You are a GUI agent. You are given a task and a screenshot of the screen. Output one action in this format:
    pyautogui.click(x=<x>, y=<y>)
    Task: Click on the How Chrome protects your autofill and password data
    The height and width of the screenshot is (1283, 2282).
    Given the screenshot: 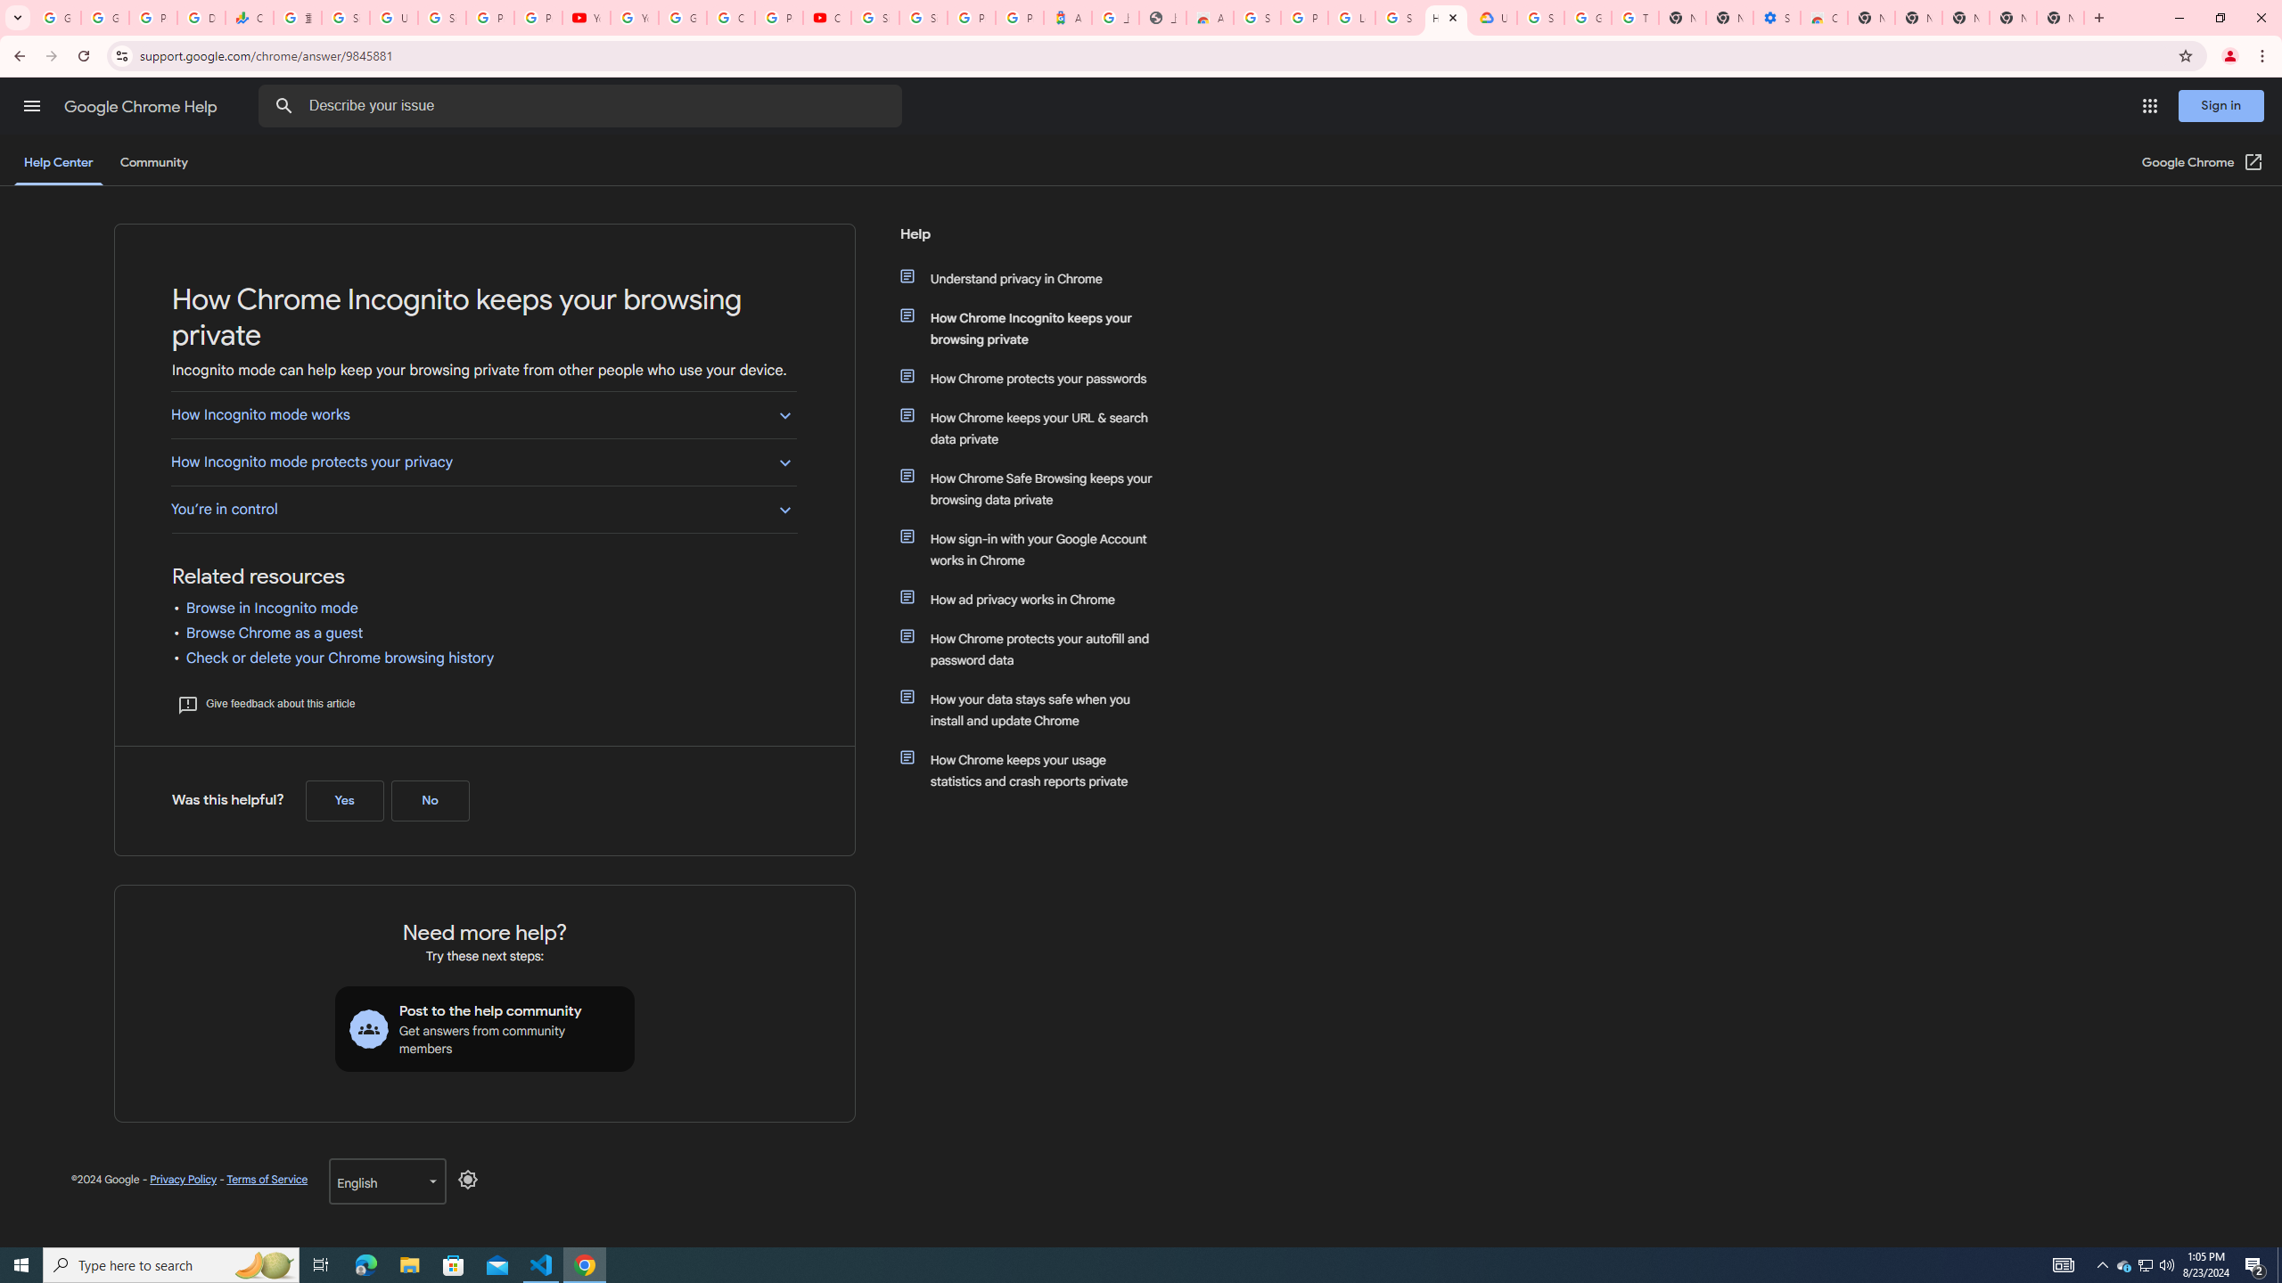 What is the action you would take?
    pyautogui.click(x=1037, y=650)
    